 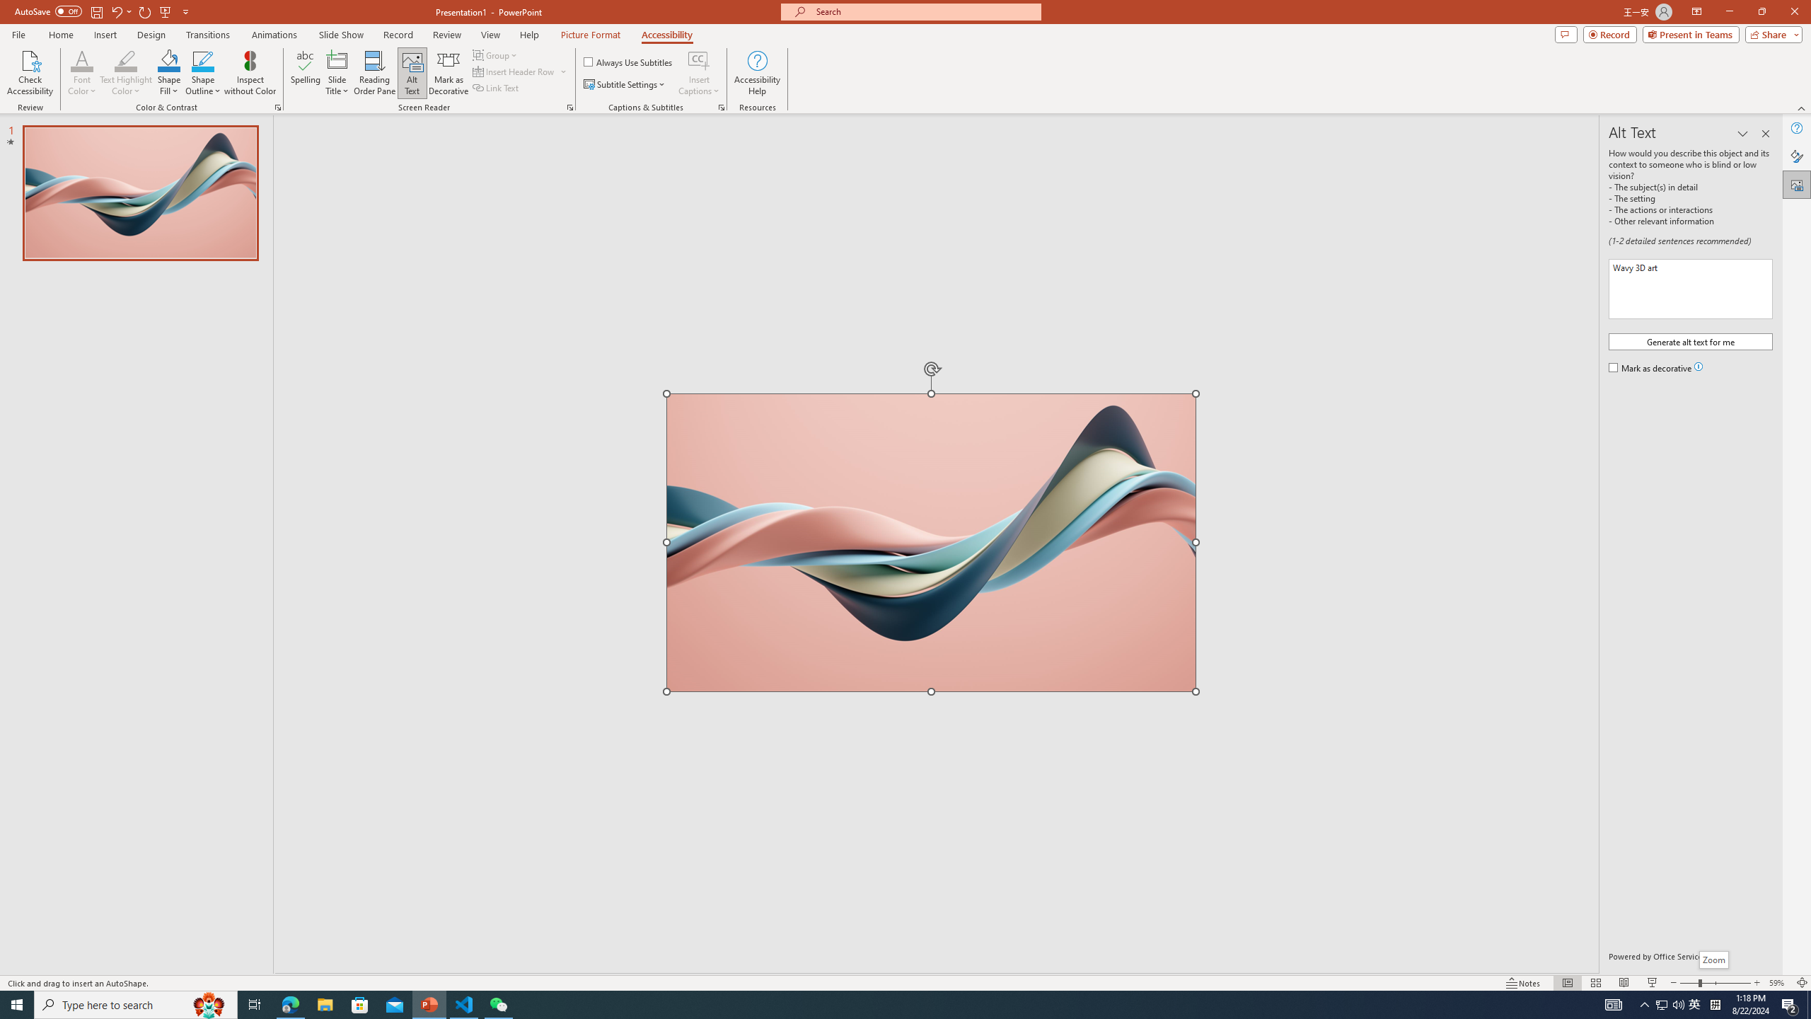 I want to click on Color & Contrast, so click(x=277, y=108).